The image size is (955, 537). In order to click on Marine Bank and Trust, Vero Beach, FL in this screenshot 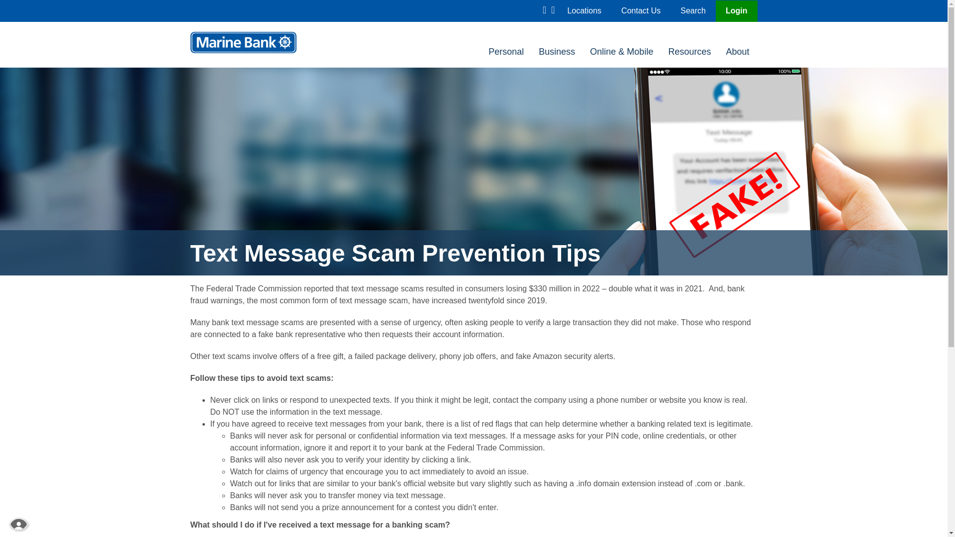, I will do `click(243, 42)`.